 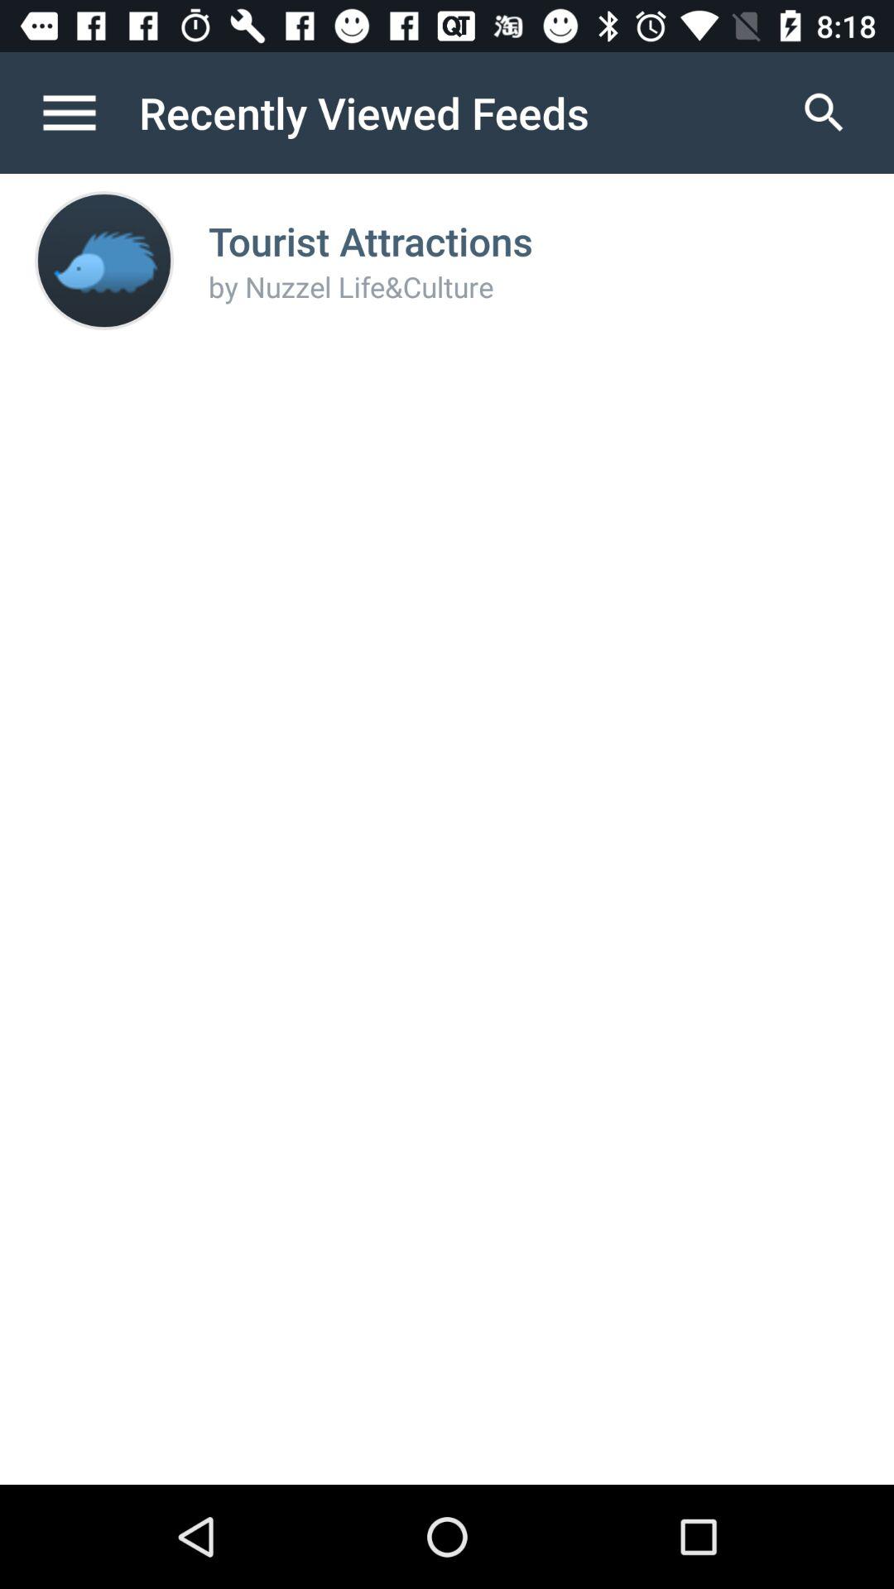 What do you see at coordinates (824, 113) in the screenshot?
I see `launch the icon above tourist attractions item` at bounding box center [824, 113].